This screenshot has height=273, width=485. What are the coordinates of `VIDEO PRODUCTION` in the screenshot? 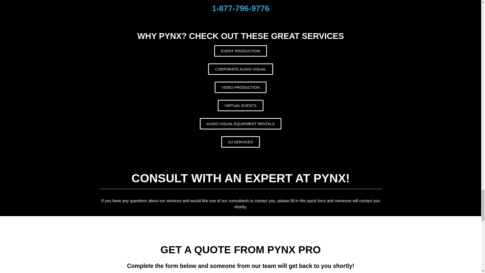 It's located at (241, 87).